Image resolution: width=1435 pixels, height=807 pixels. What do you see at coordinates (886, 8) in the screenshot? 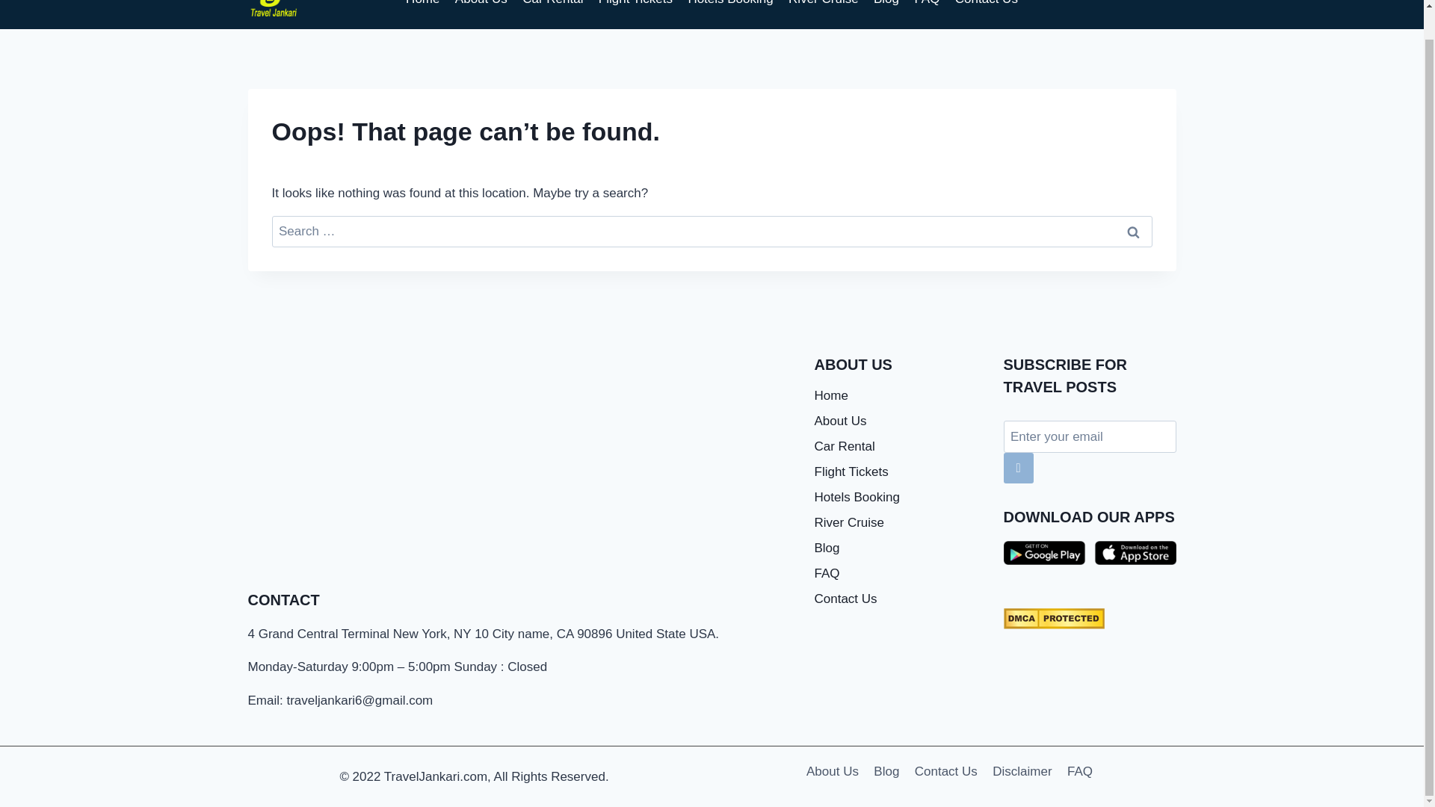
I see `Blog` at bounding box center [886, 8].